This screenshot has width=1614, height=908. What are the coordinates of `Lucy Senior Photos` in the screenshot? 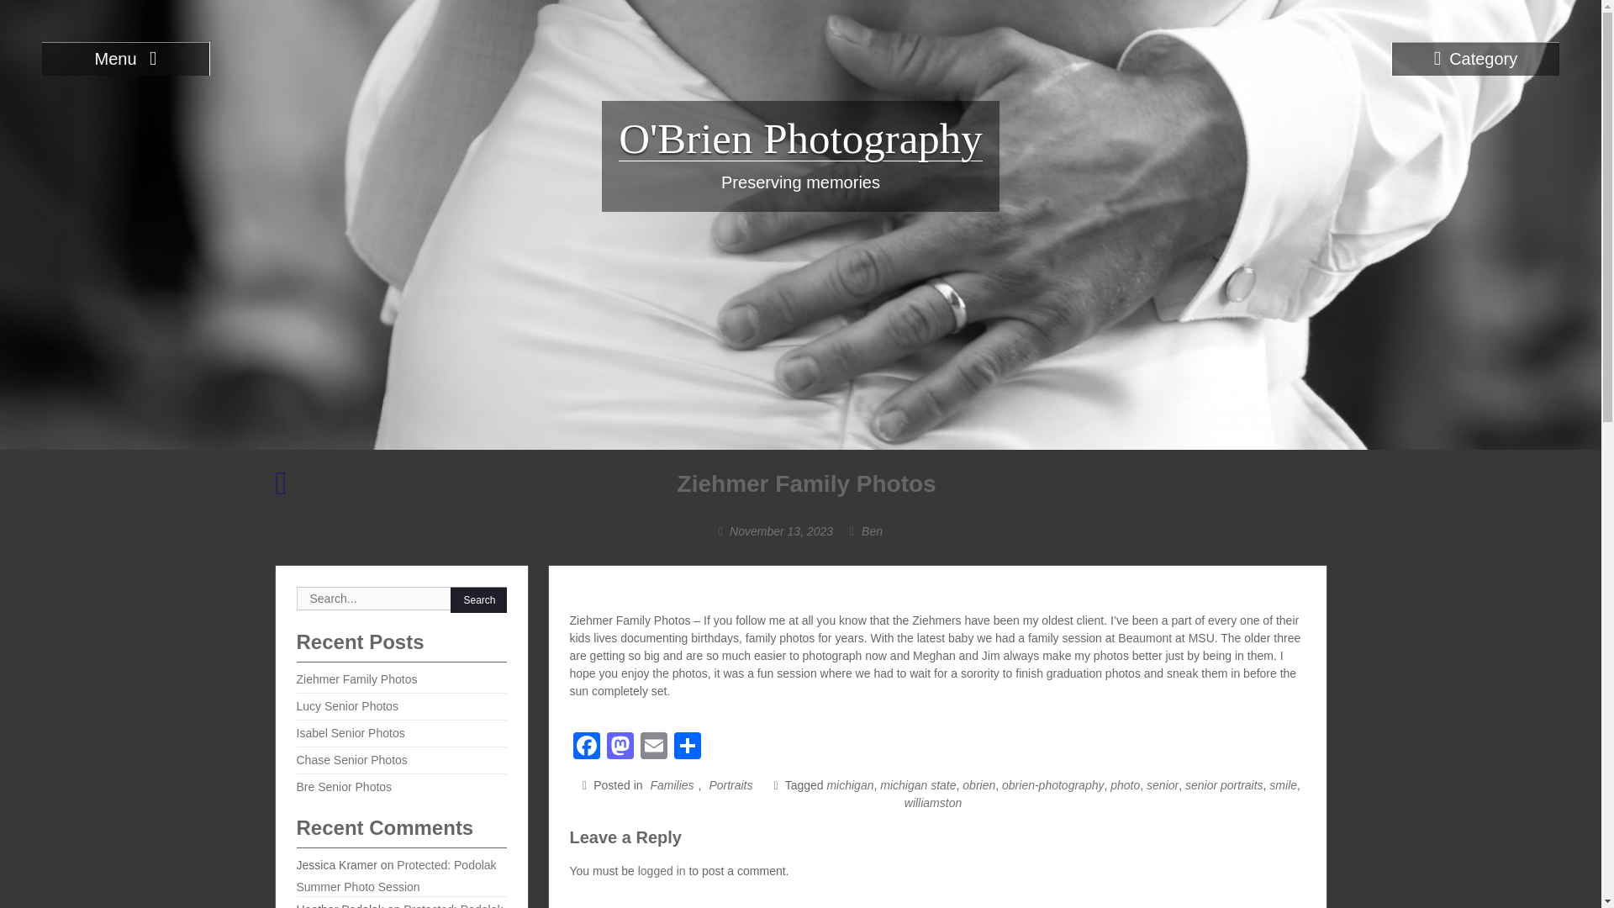 It's located at (281, 489).